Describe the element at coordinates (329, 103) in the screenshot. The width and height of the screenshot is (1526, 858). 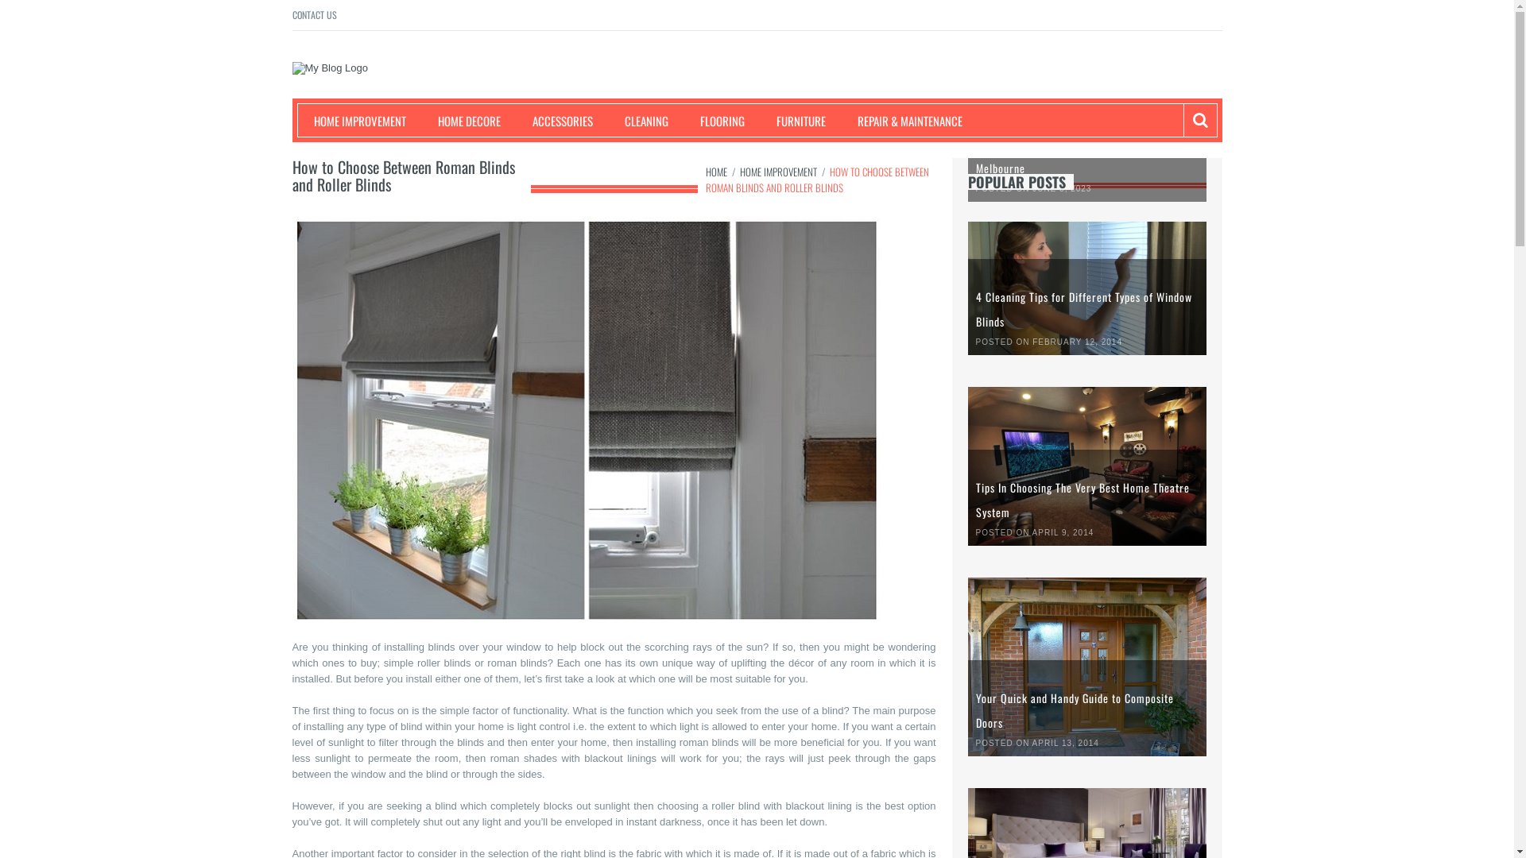
I see `My Blog` at that location.